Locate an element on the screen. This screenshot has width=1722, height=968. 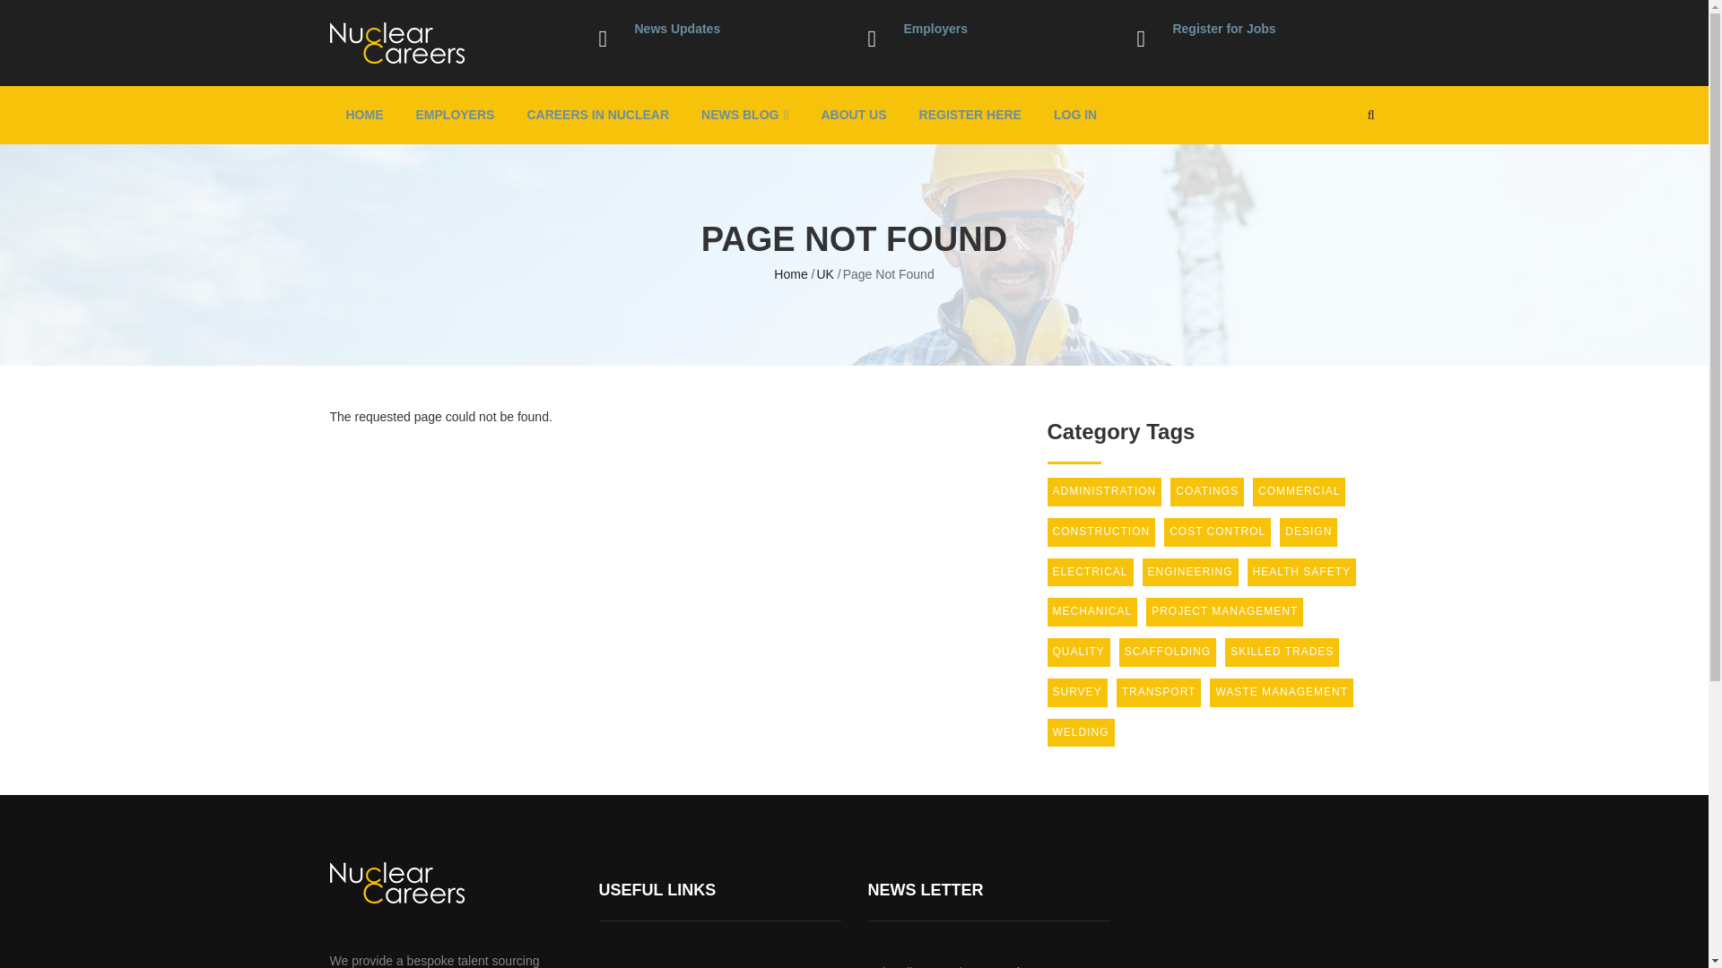
News Updates is located at coordinates (678, 28).